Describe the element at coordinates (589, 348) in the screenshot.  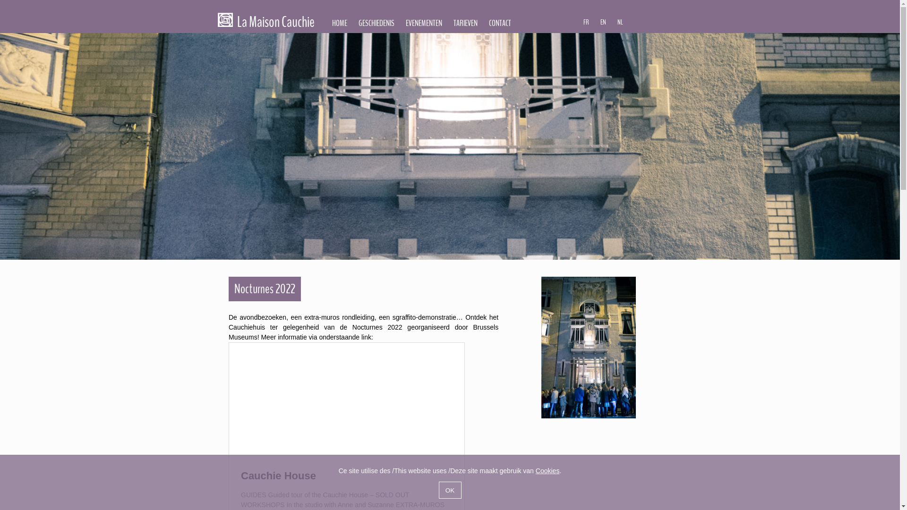
I see `La Maison Cauchie - Nocturnes 2022` at that location.